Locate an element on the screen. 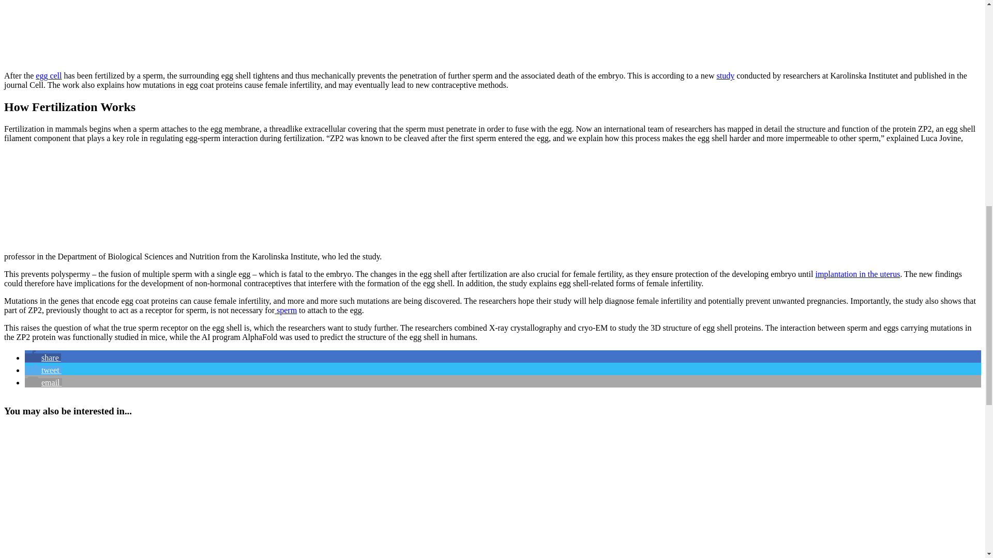  Share on Twitter is located at coordinates (43, 370).